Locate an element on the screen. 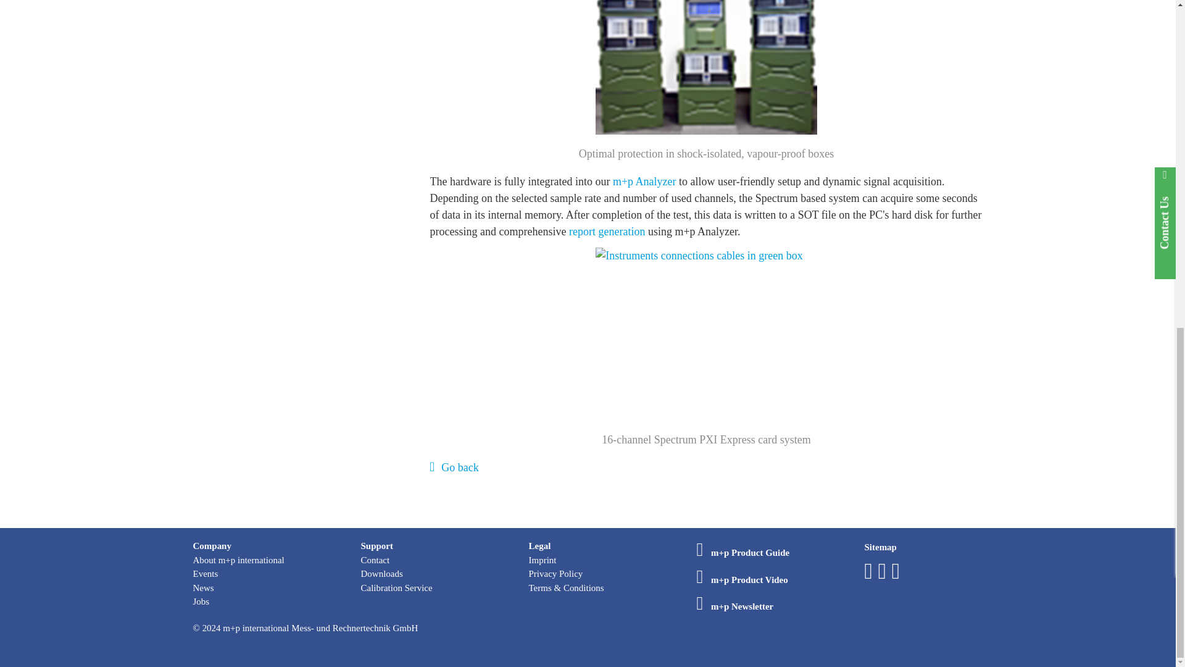 Image resolution: width=1185 pixels, height=667 pixels. Protected in steel boxes by Zarges is located at coordinates (705, 67).